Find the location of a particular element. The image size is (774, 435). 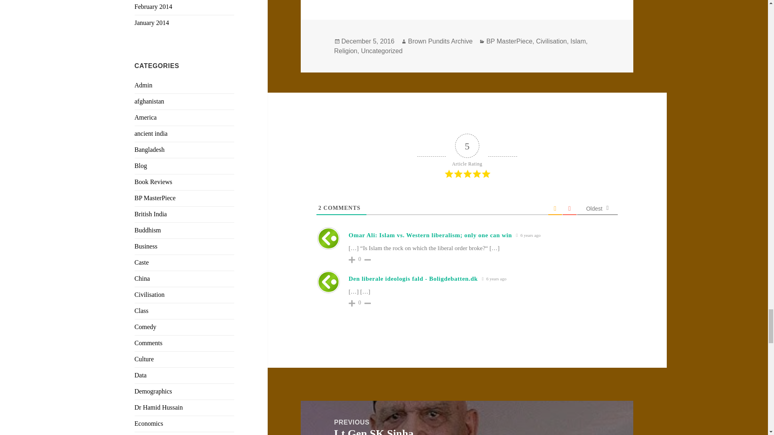

0 is located at coordinates (360, 303).